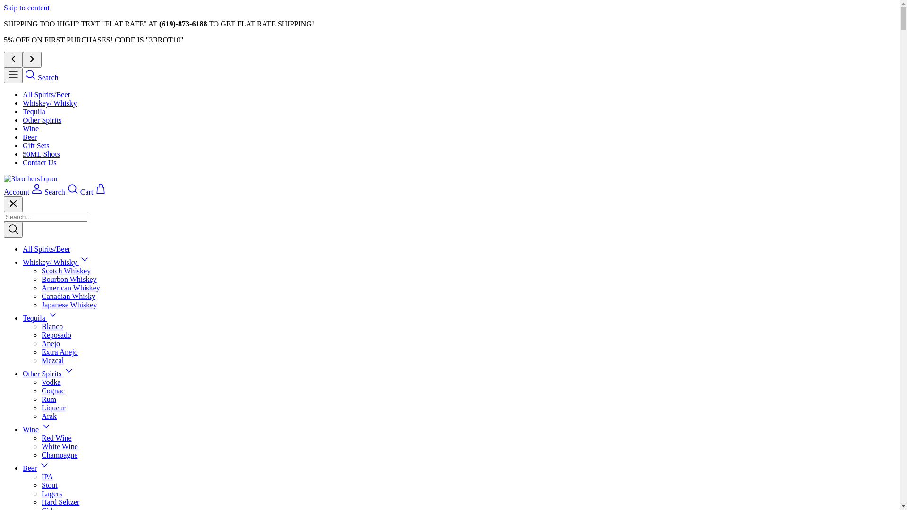 This screenshot has width=907, height=510. Describe the element at coordinates (42, 77) in the screenshot. I see `Search` at that location.